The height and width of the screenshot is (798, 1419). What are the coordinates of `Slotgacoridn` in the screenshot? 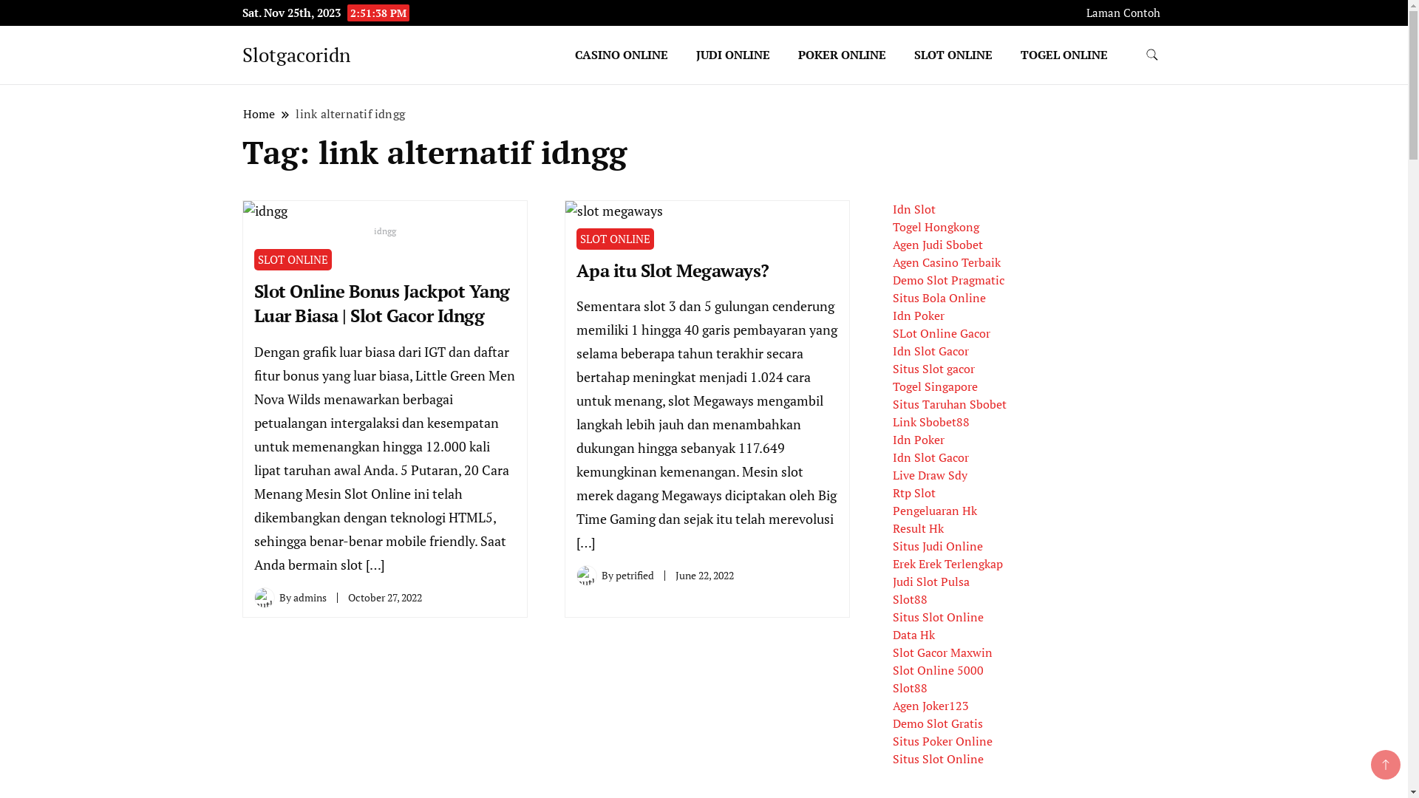 It's located at (296, 55).